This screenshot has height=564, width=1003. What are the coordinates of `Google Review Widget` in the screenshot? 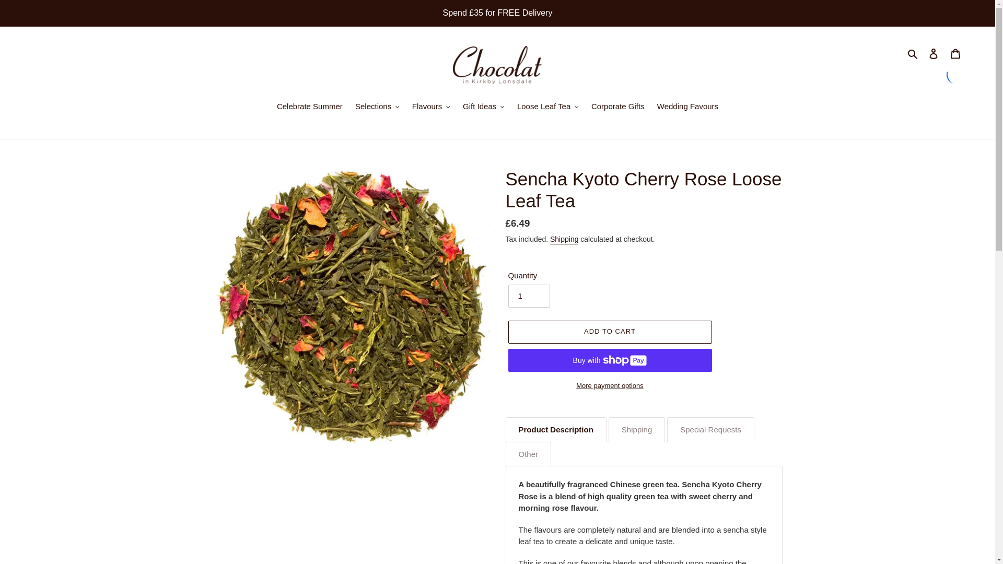 It's located at (957, 75).